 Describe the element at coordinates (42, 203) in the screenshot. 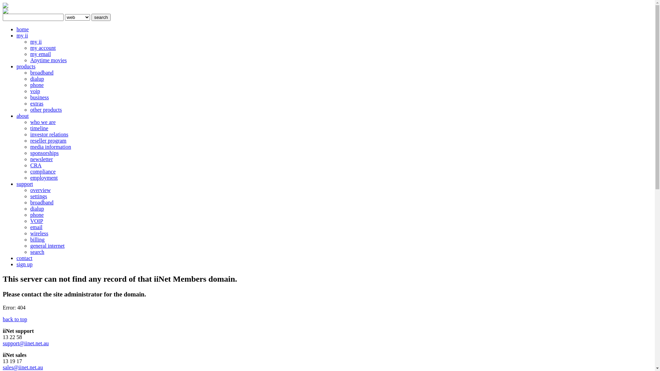

I see `broadband` at that location.